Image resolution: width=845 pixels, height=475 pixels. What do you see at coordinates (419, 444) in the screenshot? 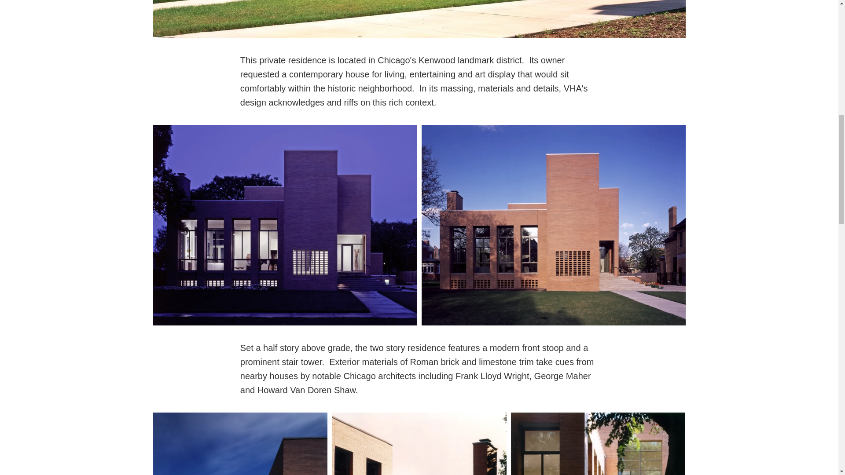
I see `S Kenwood 9` at bounding box center [419, 444].